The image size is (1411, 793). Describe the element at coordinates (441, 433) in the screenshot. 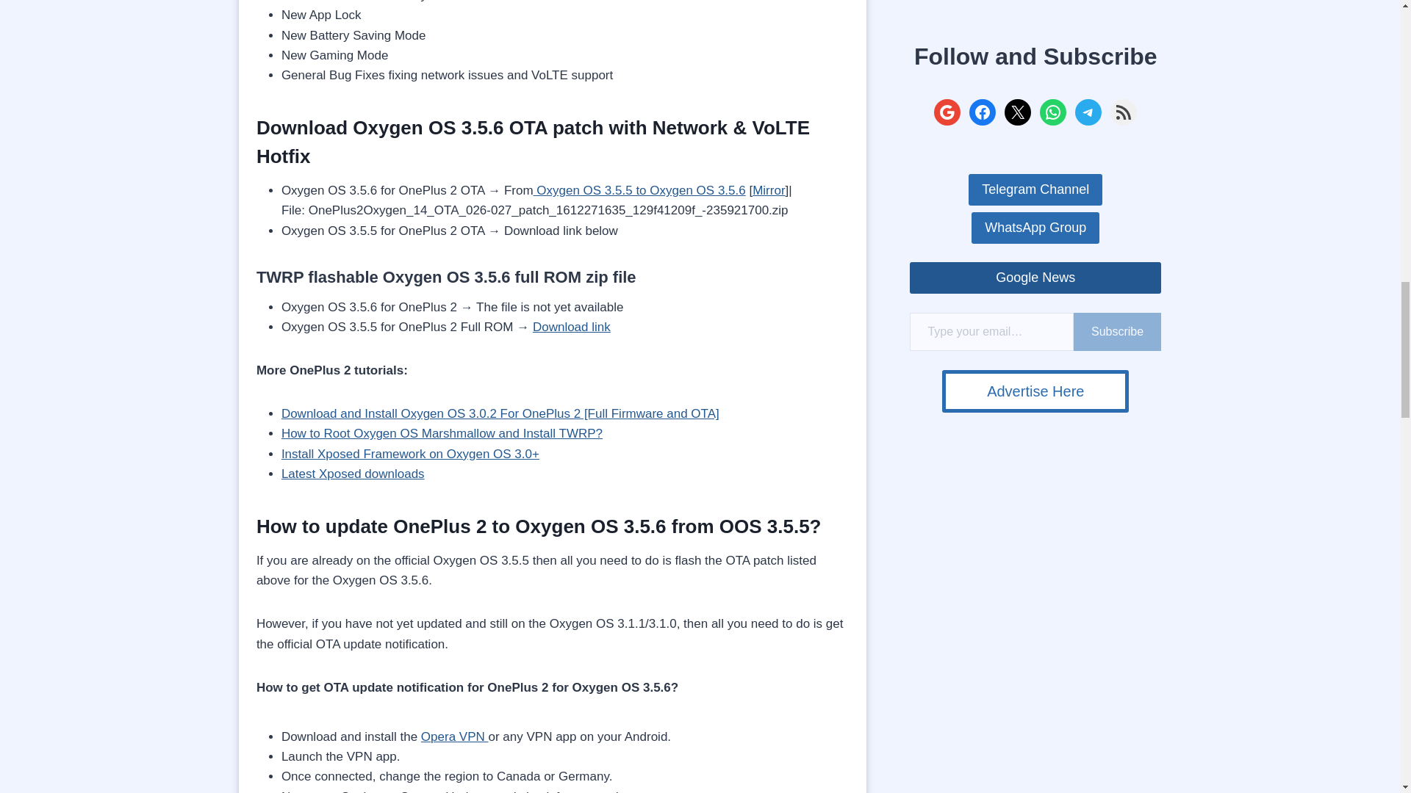

I see `How to Root Oxygen OS Marshmallow and Install TWRP?` at that location.